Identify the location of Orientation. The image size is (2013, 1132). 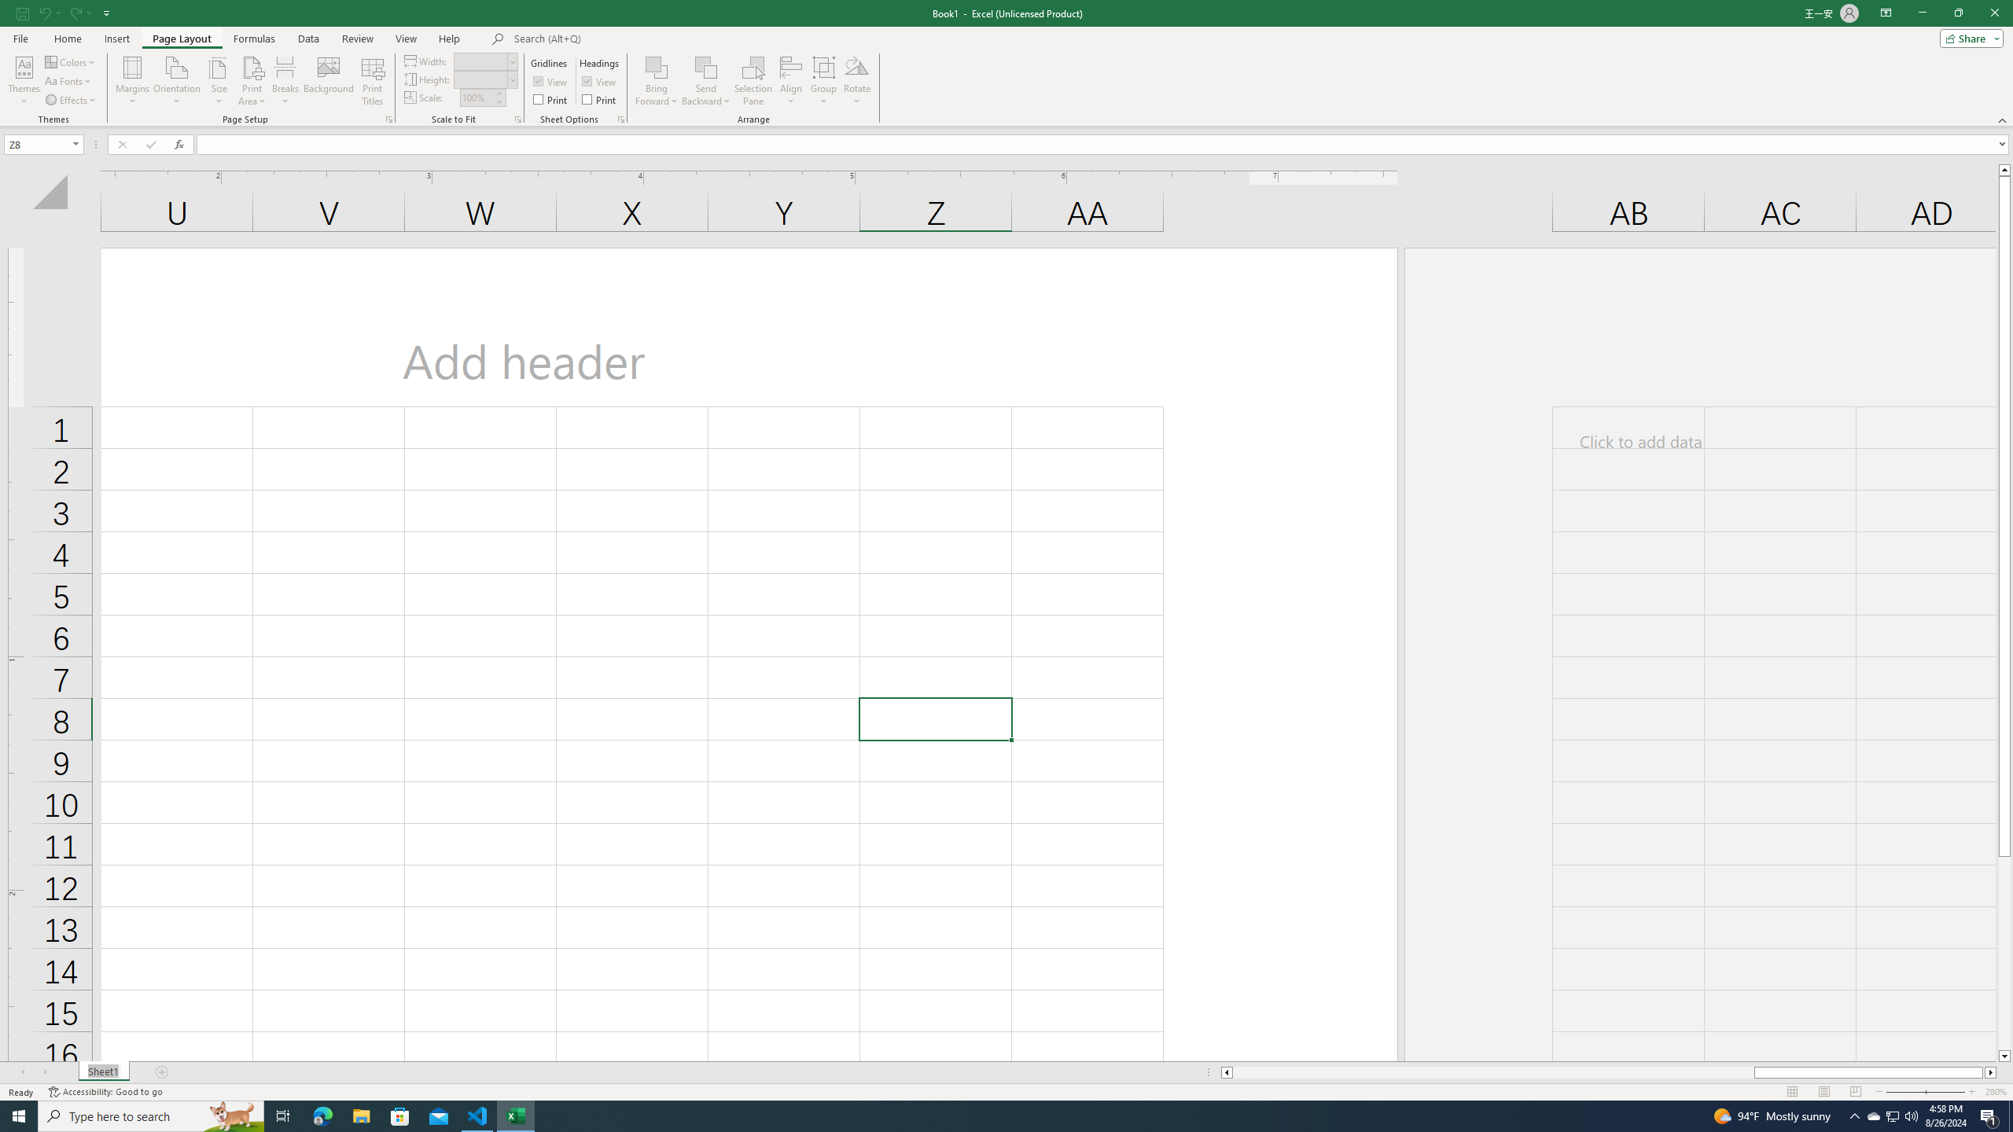
(177, 81).